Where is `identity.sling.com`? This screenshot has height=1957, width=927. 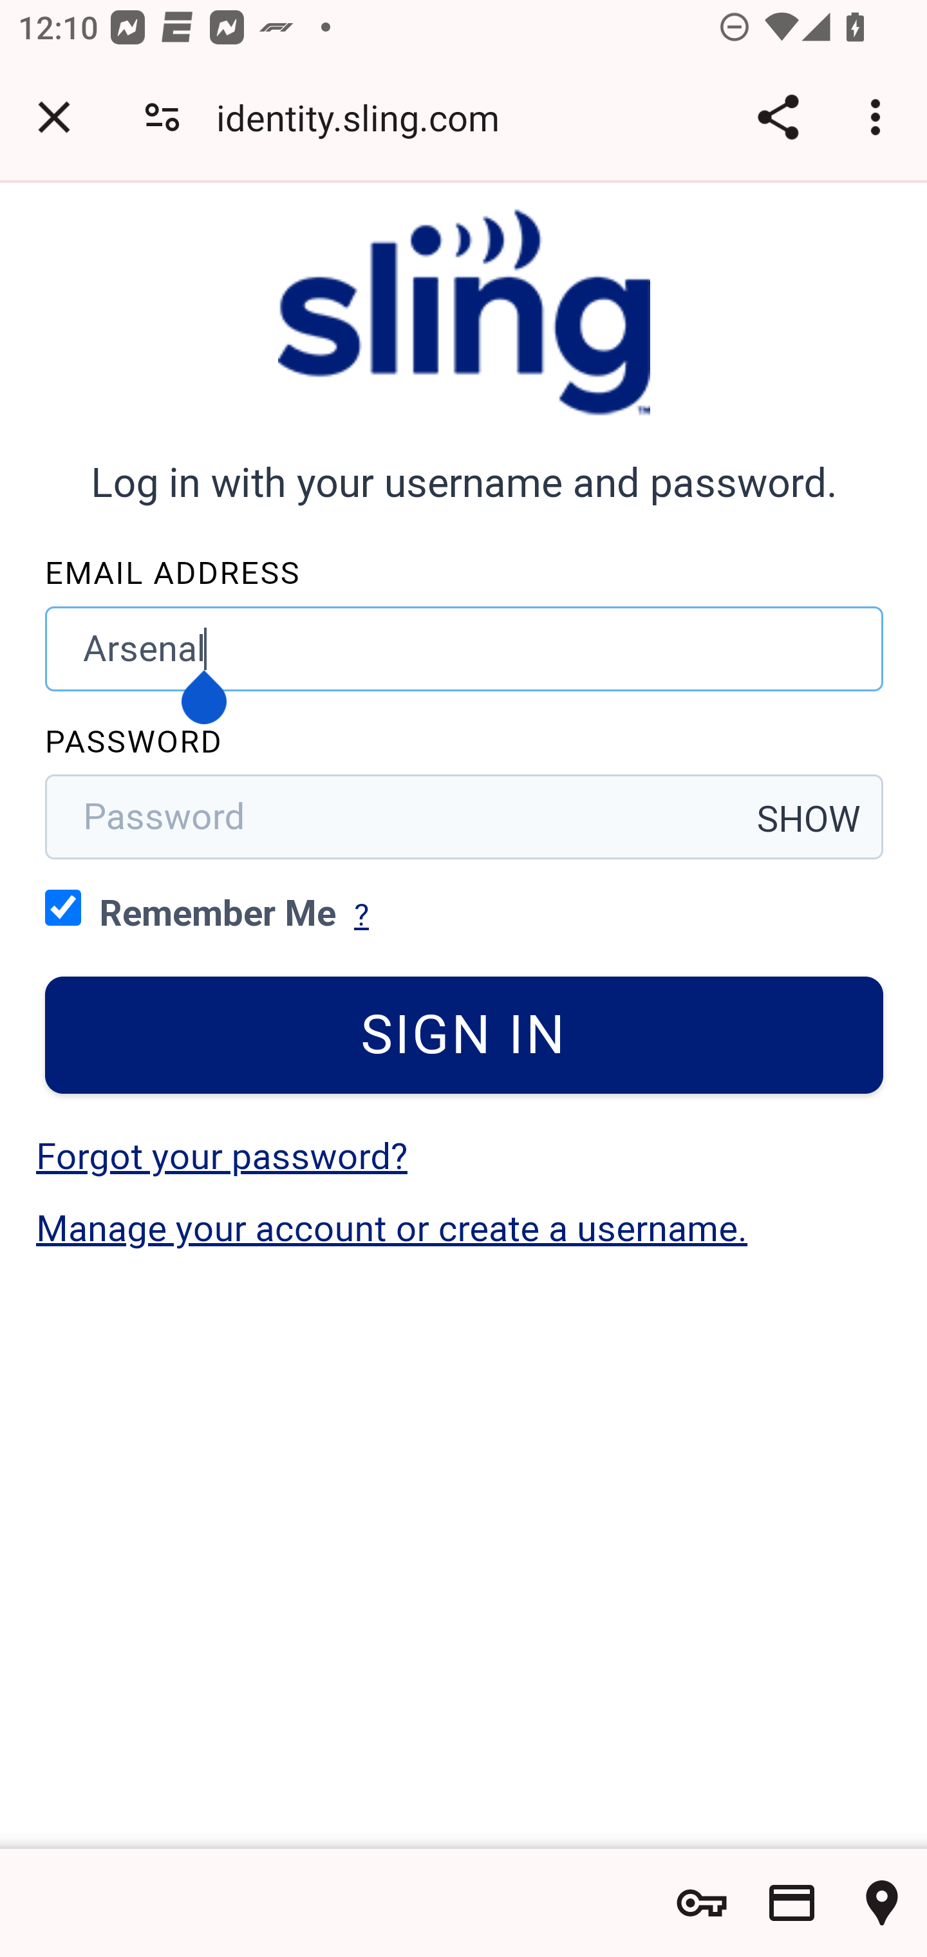
identity.sling.com is located at coordinates (367, 117).